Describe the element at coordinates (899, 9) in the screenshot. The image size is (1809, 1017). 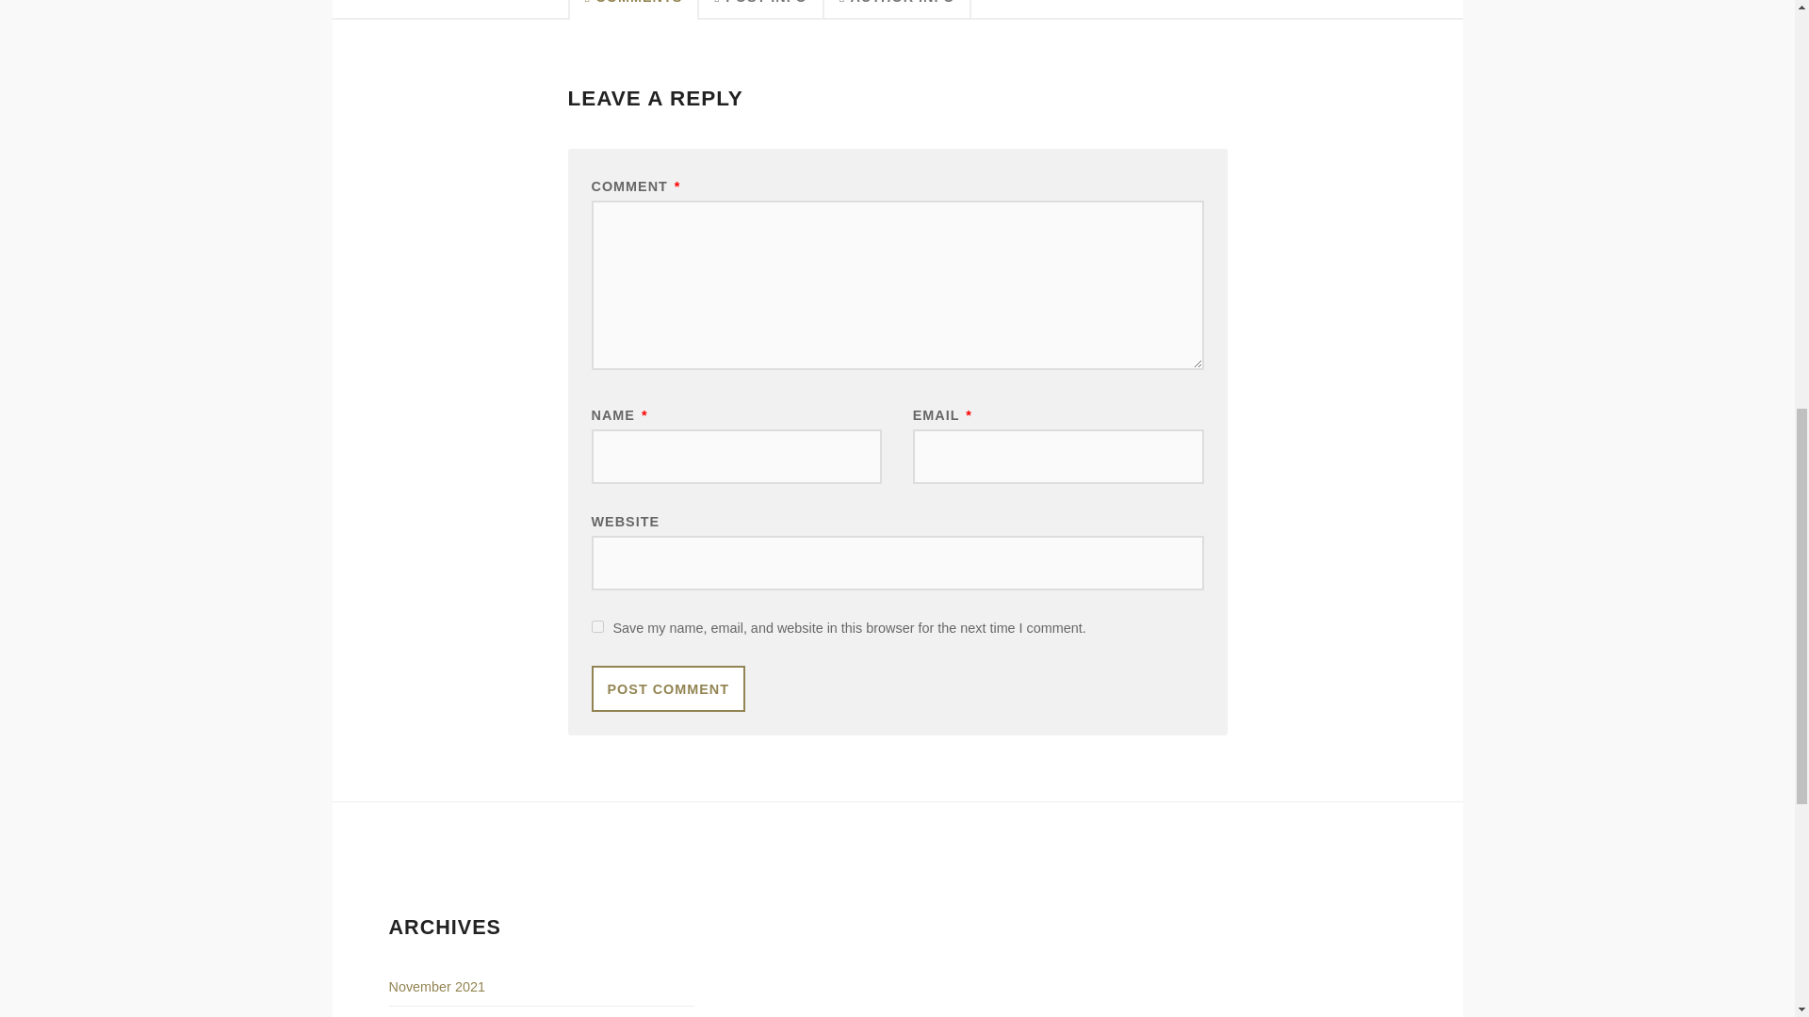
I see `AUTHOR INFO` at that location.